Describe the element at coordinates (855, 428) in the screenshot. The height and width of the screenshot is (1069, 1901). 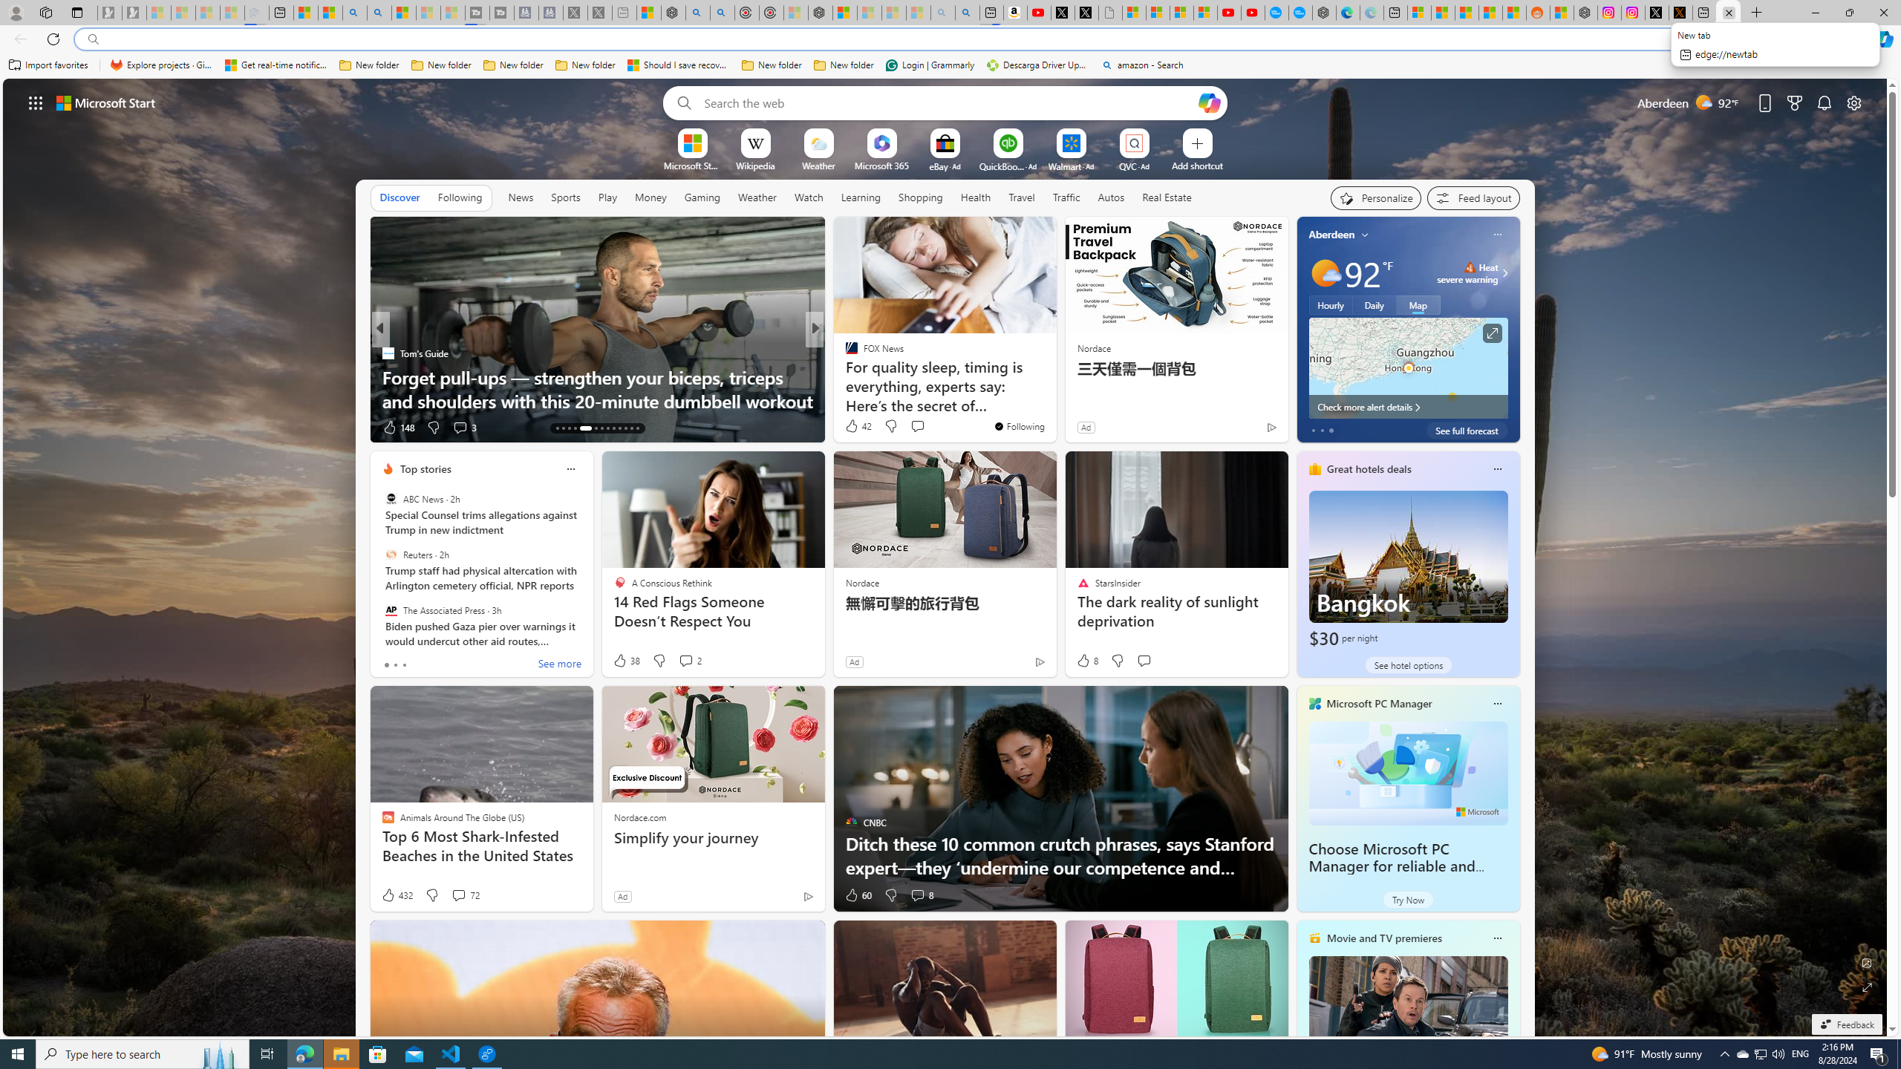
I see `492 Like` at that location.